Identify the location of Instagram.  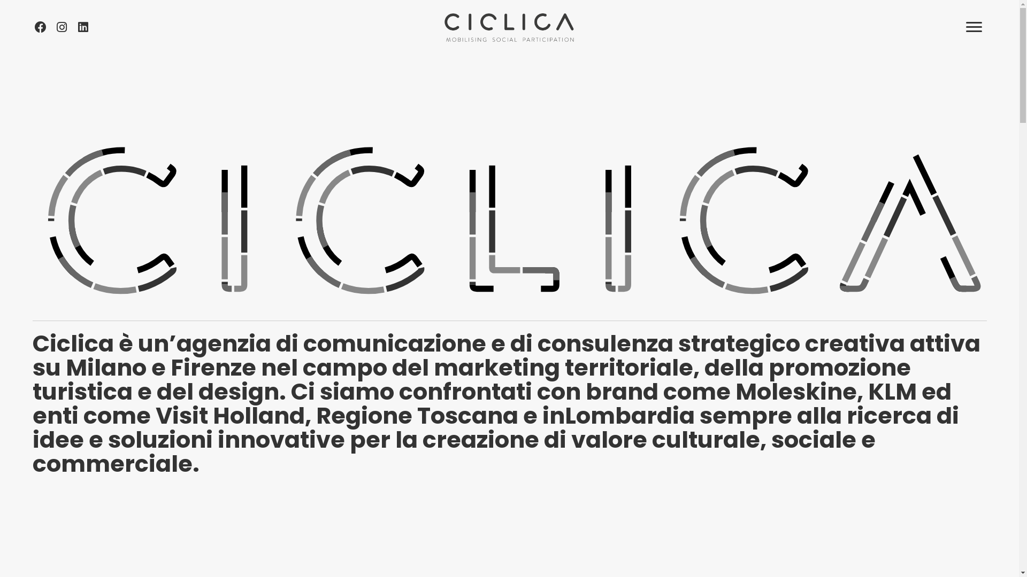
(62, 27).